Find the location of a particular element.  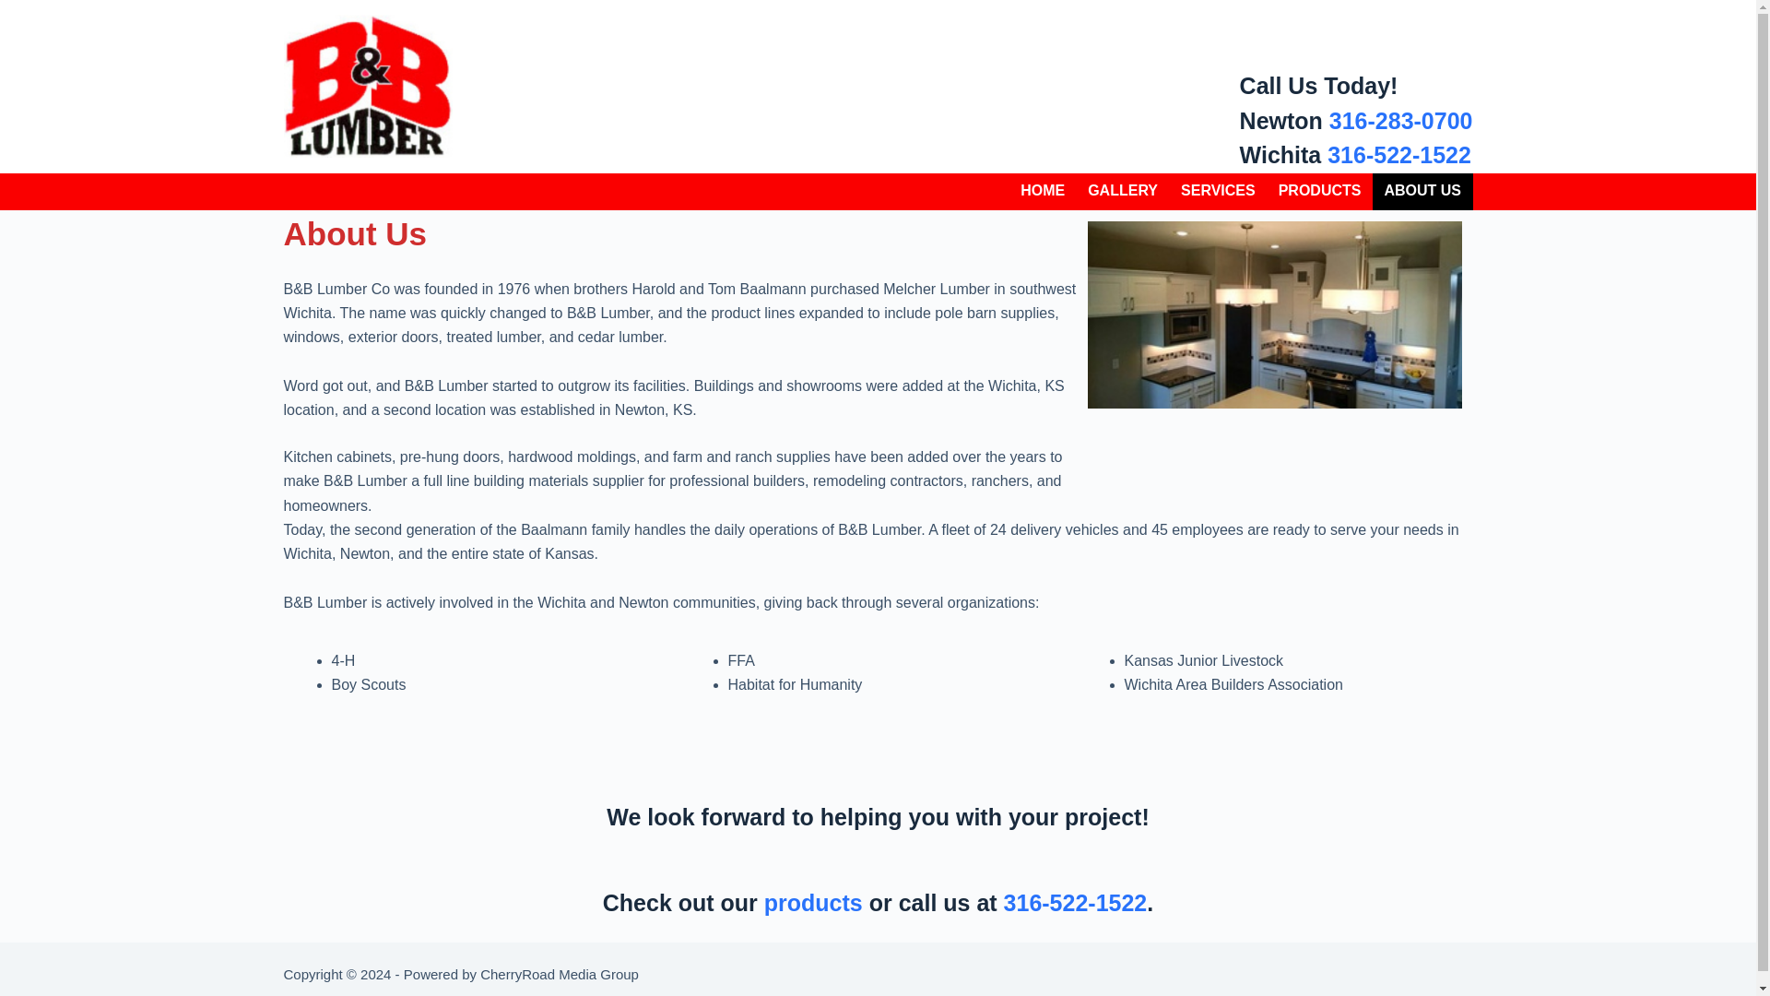

CherryRoad Media Group is located at coordinates (559, 974).